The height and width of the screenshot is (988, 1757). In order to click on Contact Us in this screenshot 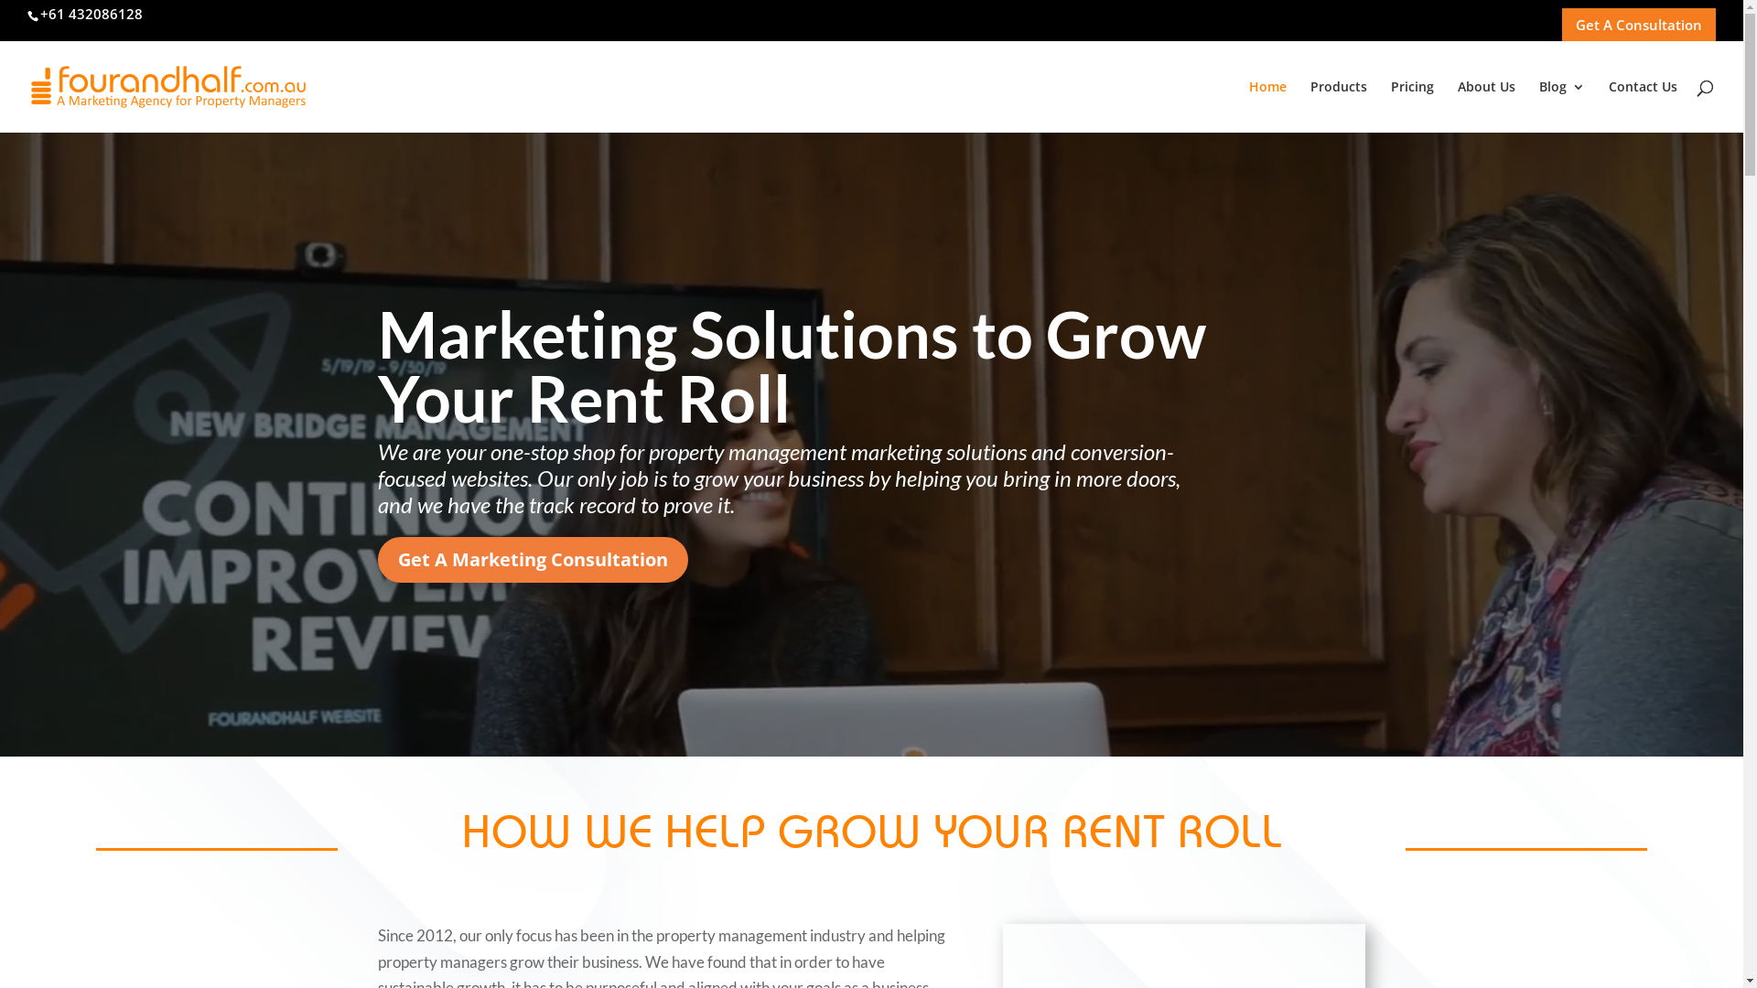, I will do `click(1644, 106)`.